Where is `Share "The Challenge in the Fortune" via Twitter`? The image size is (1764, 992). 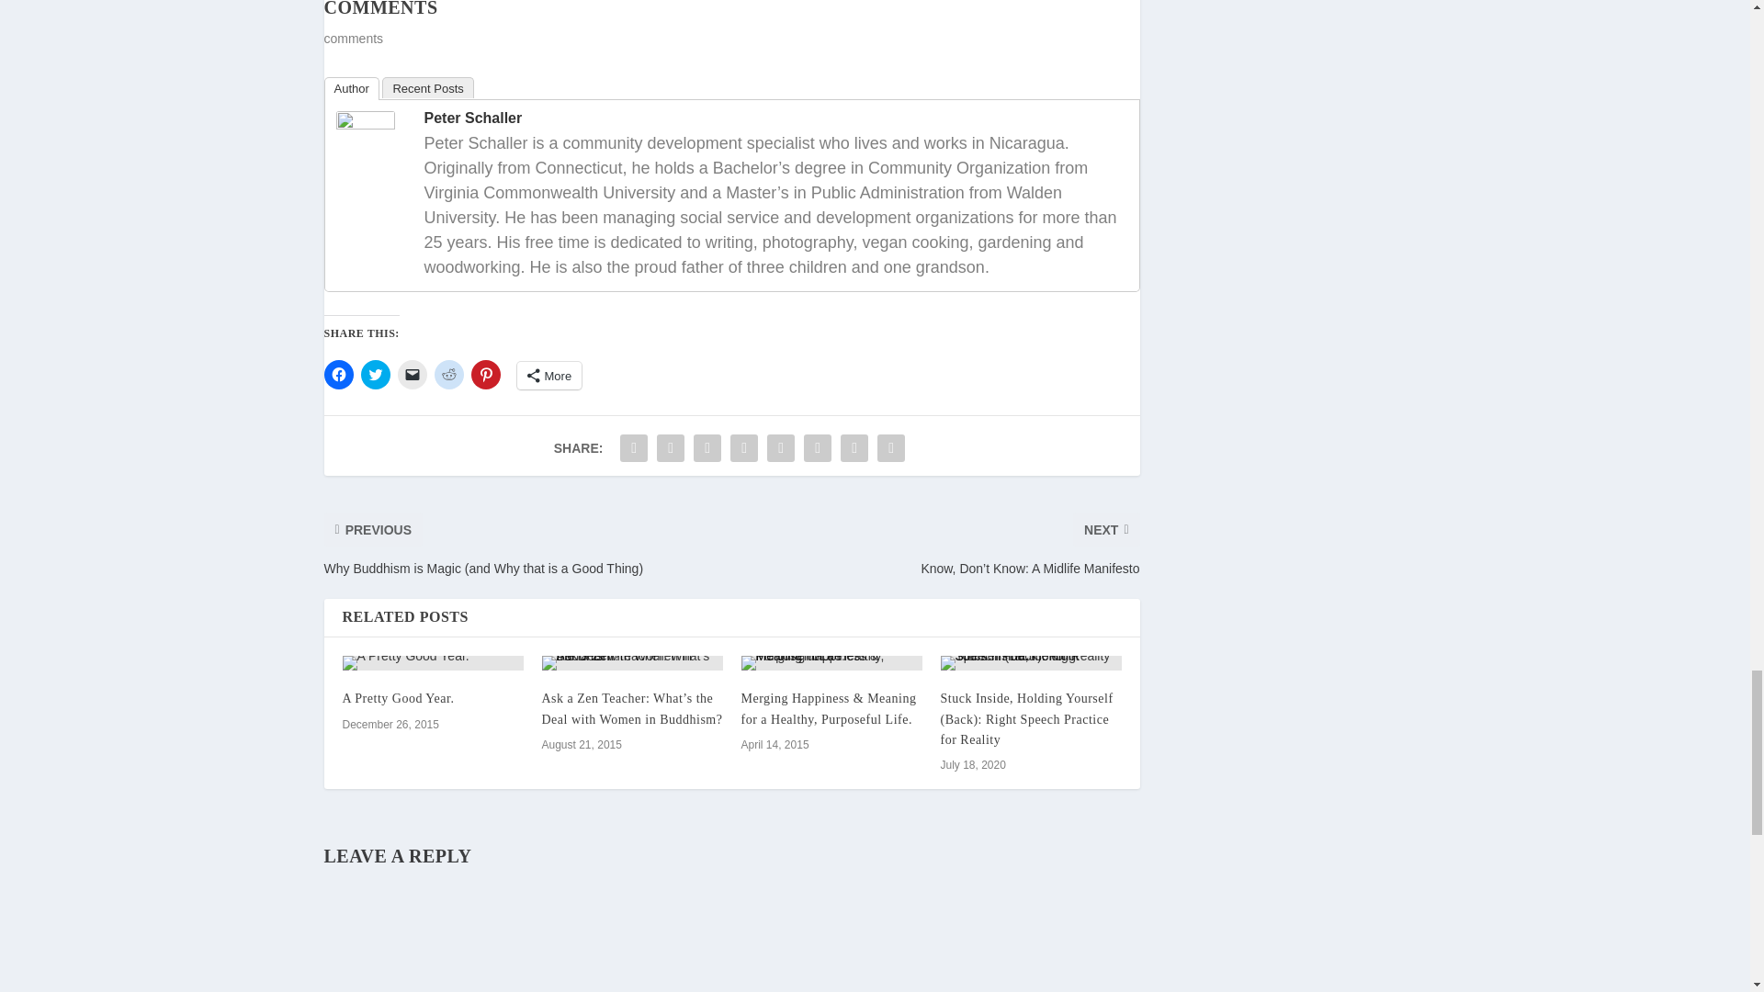 Share "The Challenge in the Fortune" via Twitter is located at coordinates (671, 447).